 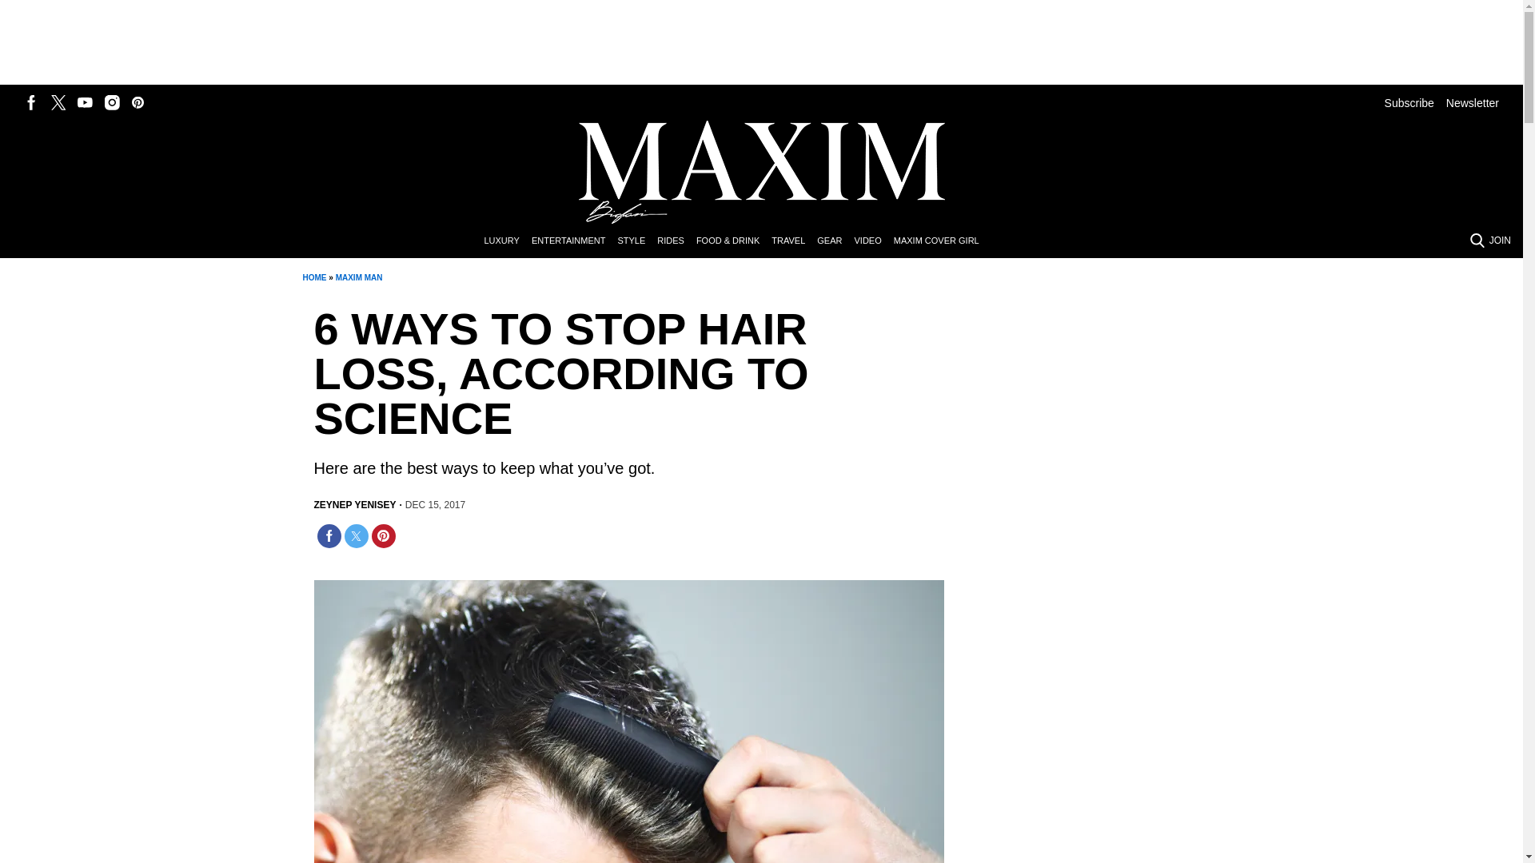 I want to click on STYLE, so click(x=636, y=241).